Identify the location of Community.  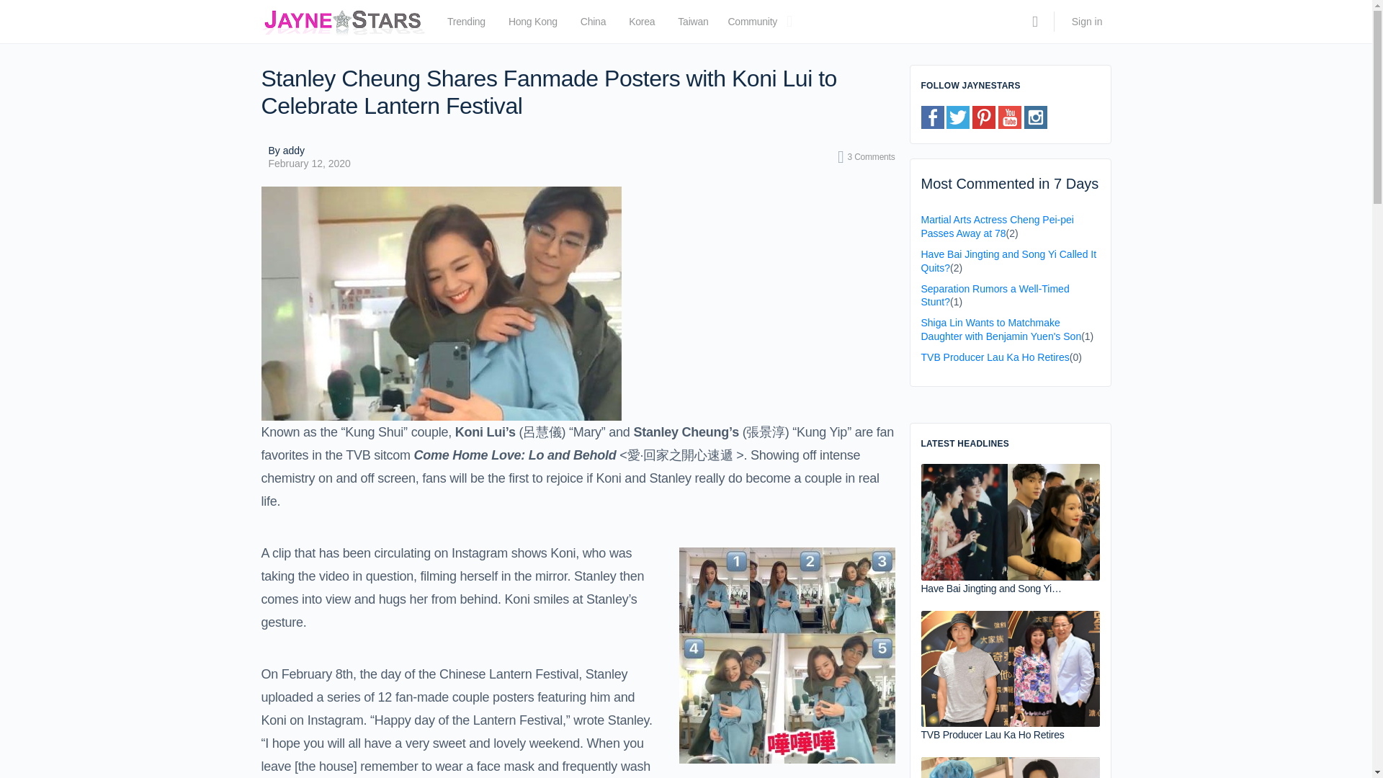
(752, 24).